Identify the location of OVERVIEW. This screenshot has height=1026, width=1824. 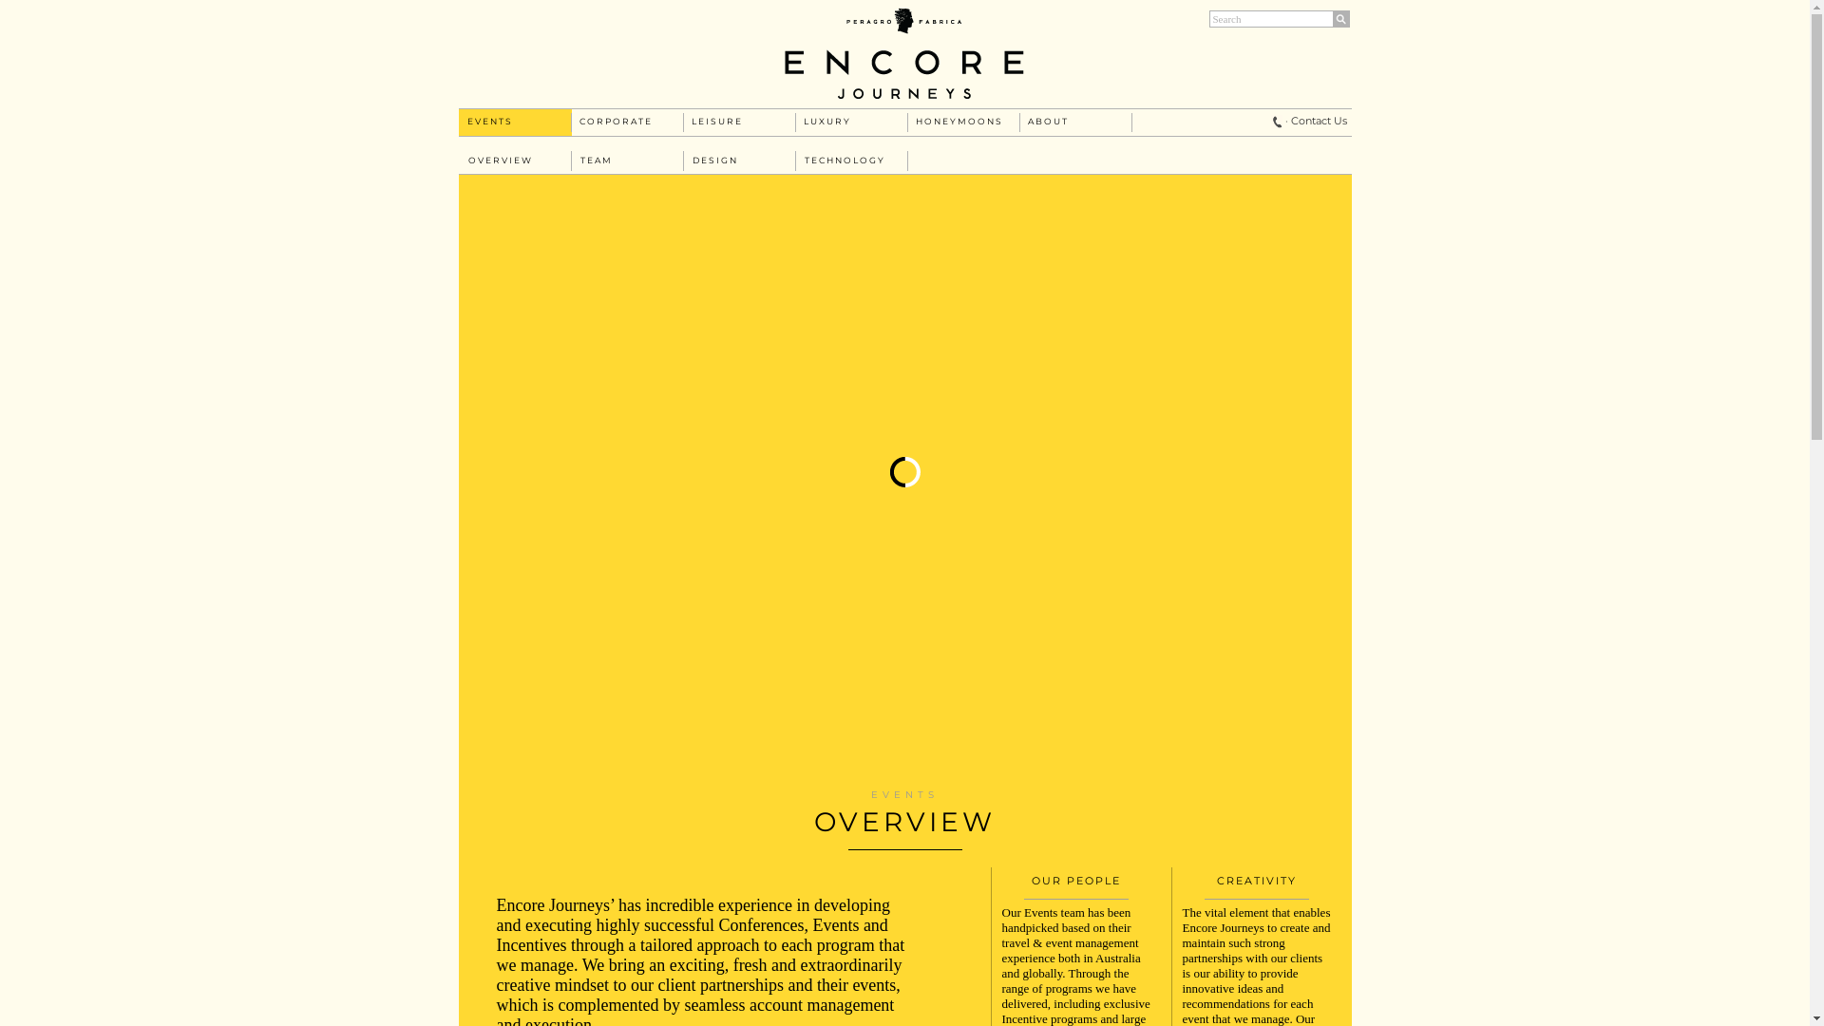
(502, 160).